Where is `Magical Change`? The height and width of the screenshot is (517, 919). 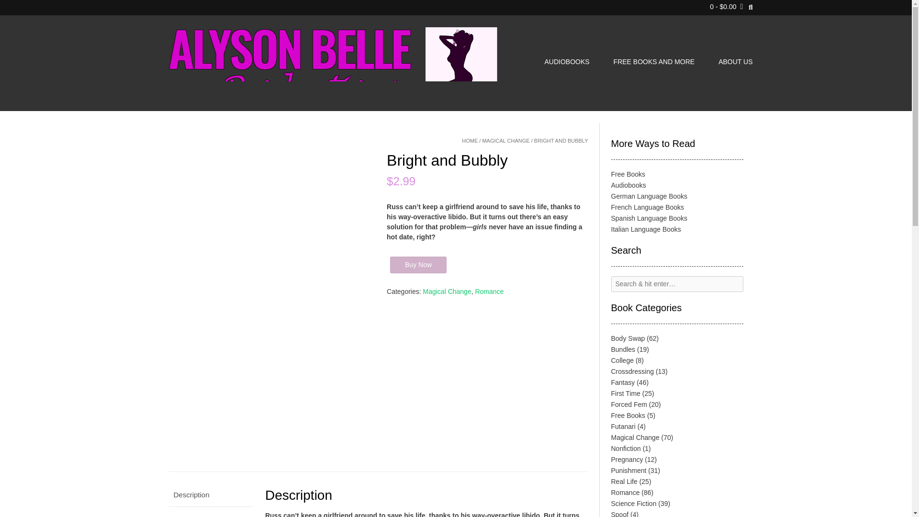
Magical Change is located at coordinates (447, 291).